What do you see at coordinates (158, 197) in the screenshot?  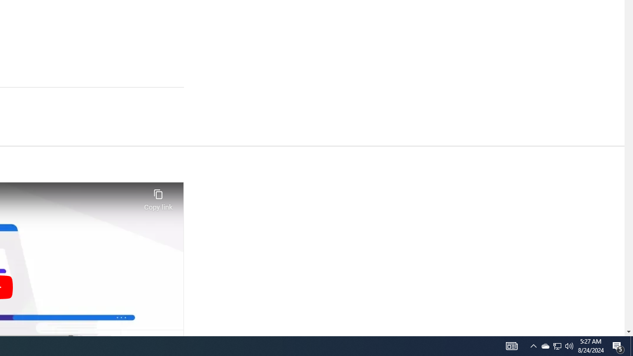 I see `Copy link` at bounding box center [158, 197].